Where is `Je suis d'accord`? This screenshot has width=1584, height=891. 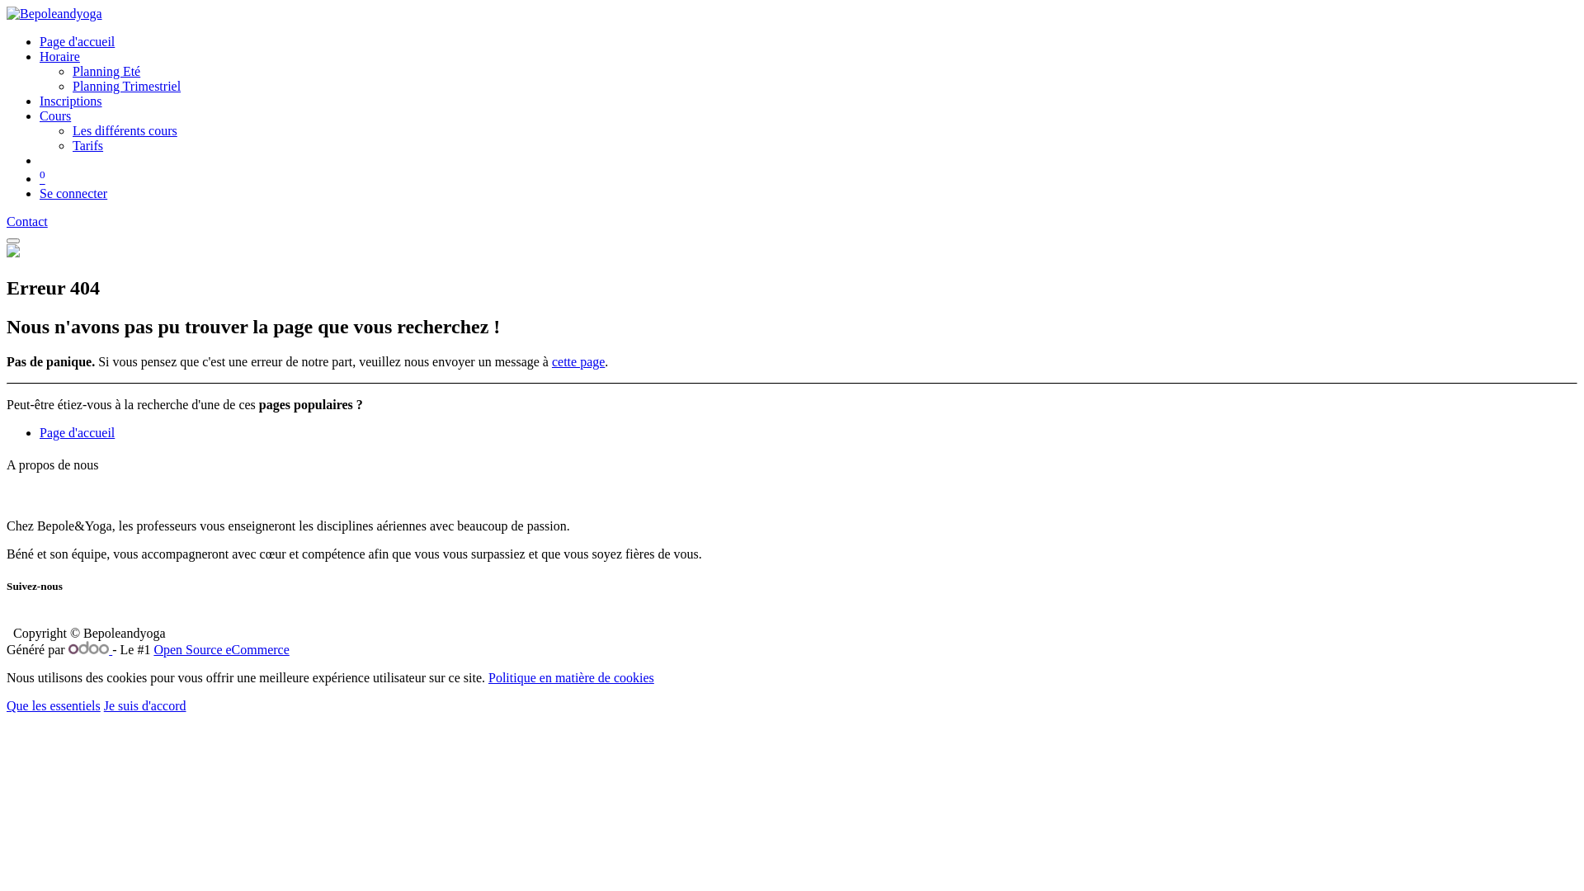
Je suis d'accord is located at coordinates (145, 706).